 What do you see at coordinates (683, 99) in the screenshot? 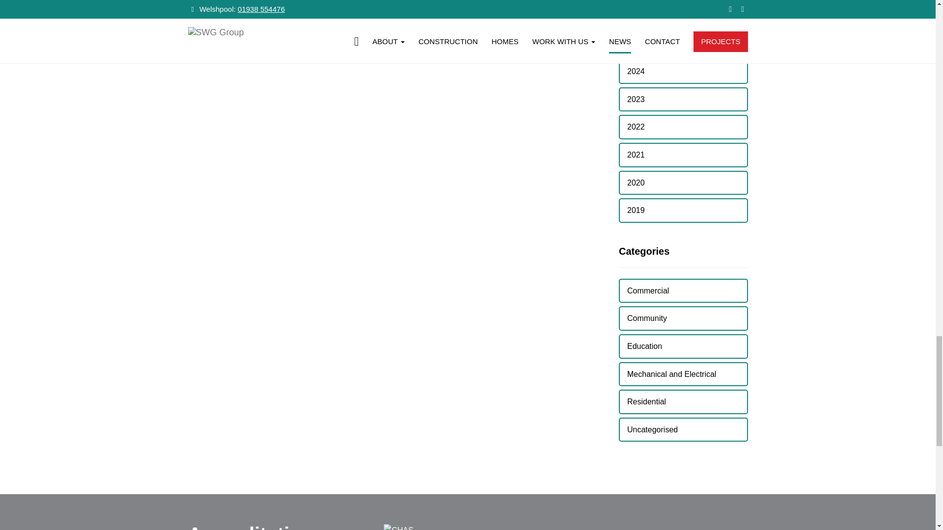
I see `2023` at bounding box center [683, 99].